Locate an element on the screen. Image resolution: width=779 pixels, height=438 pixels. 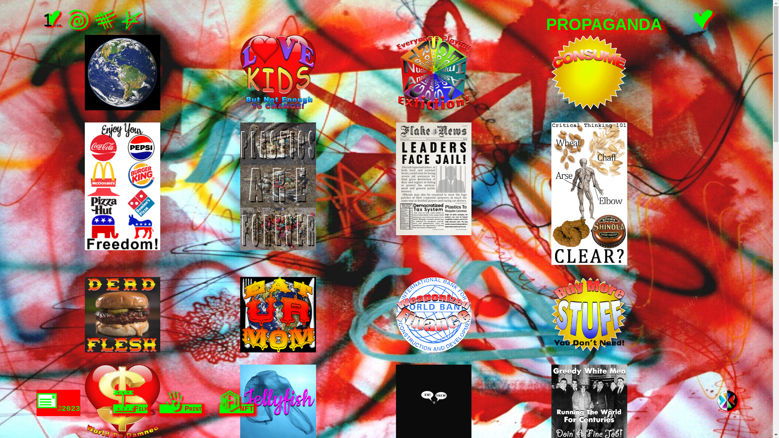
Plastics is located at coordinates (278, 187).